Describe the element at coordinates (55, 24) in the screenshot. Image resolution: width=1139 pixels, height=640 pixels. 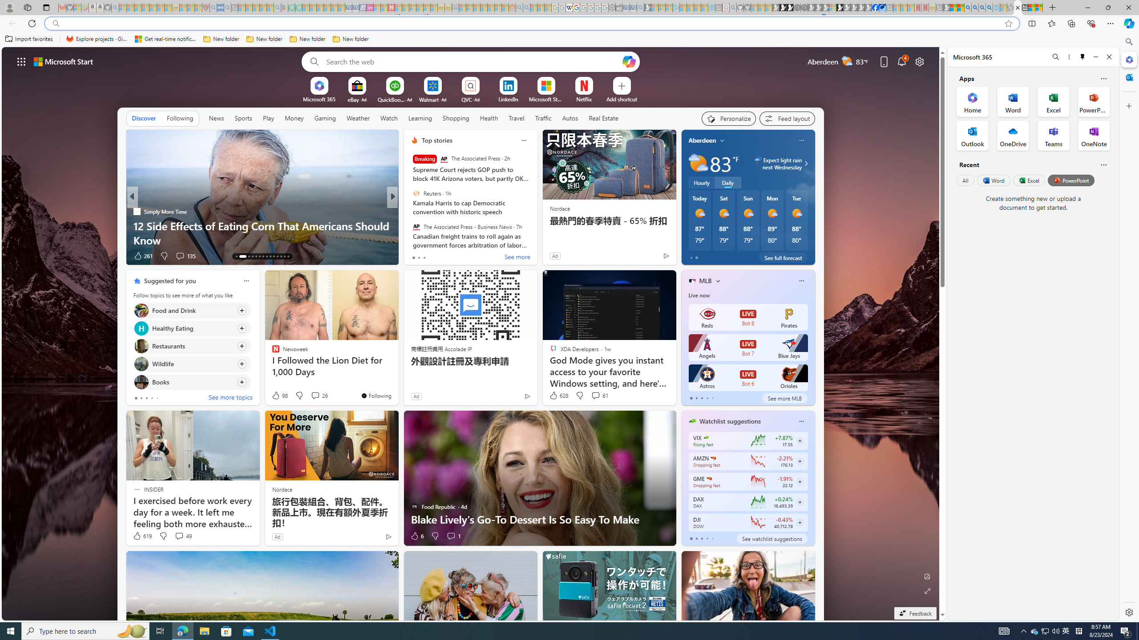
I see `Search icon` at that location.